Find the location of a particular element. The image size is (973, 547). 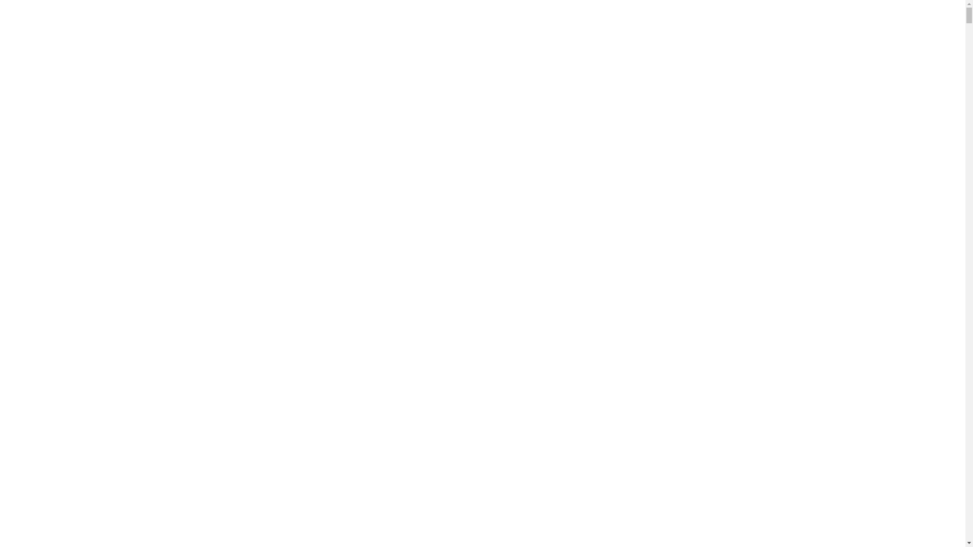

MIERENBERGPARK is located at coordinates (549, 363).